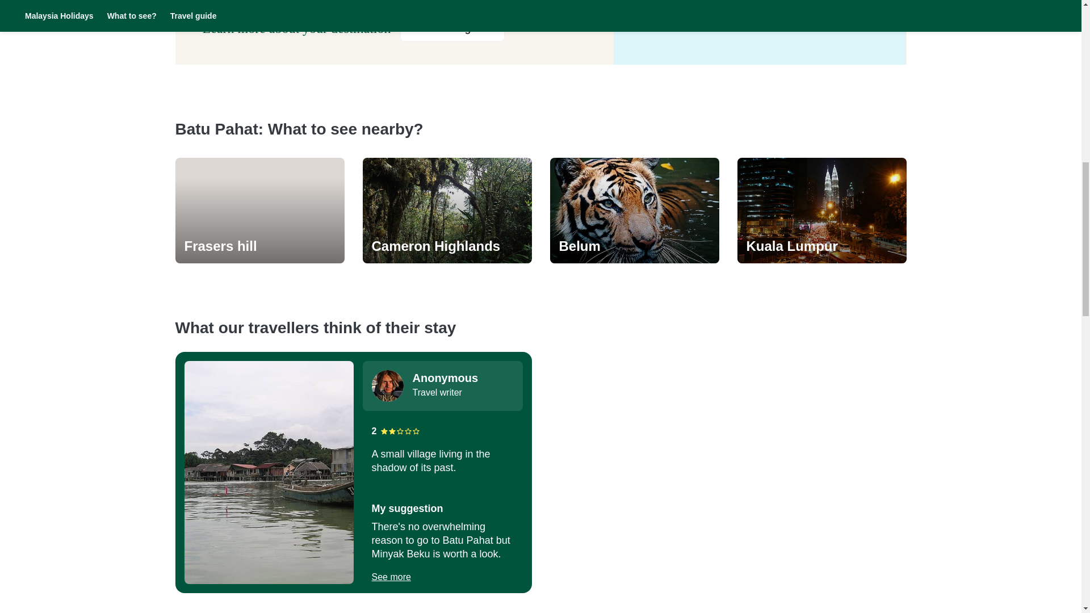 Image resolution: width=1090 pixels, height=613 pixels. I want to click on See more, so click(391, 577).